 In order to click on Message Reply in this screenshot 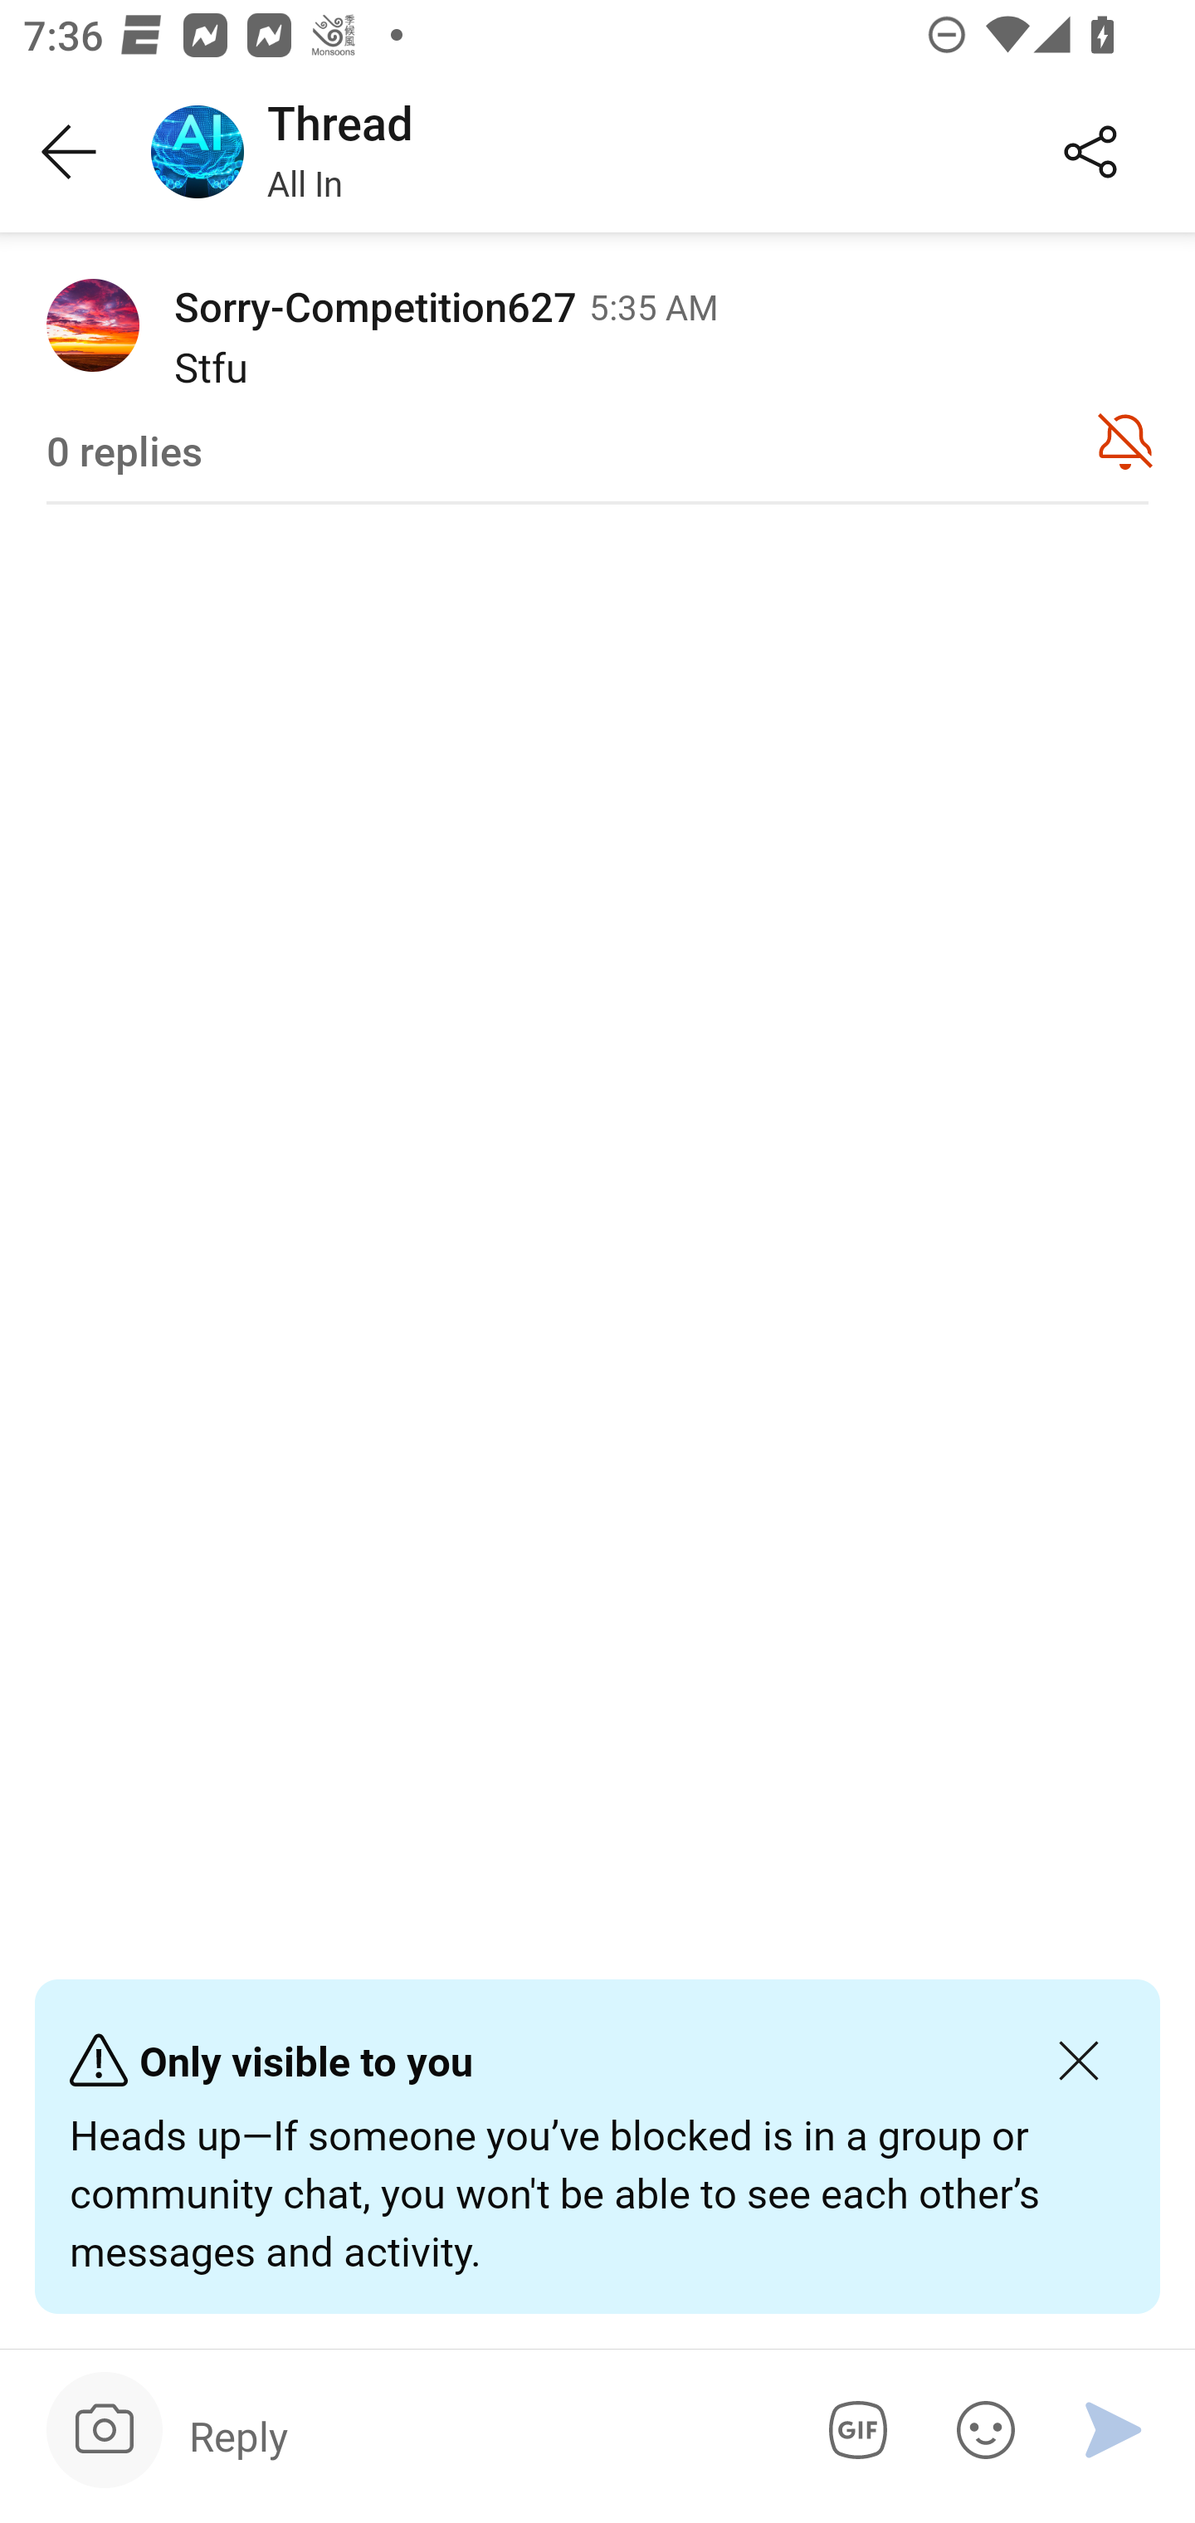, I will do `click(481, 2435)`.